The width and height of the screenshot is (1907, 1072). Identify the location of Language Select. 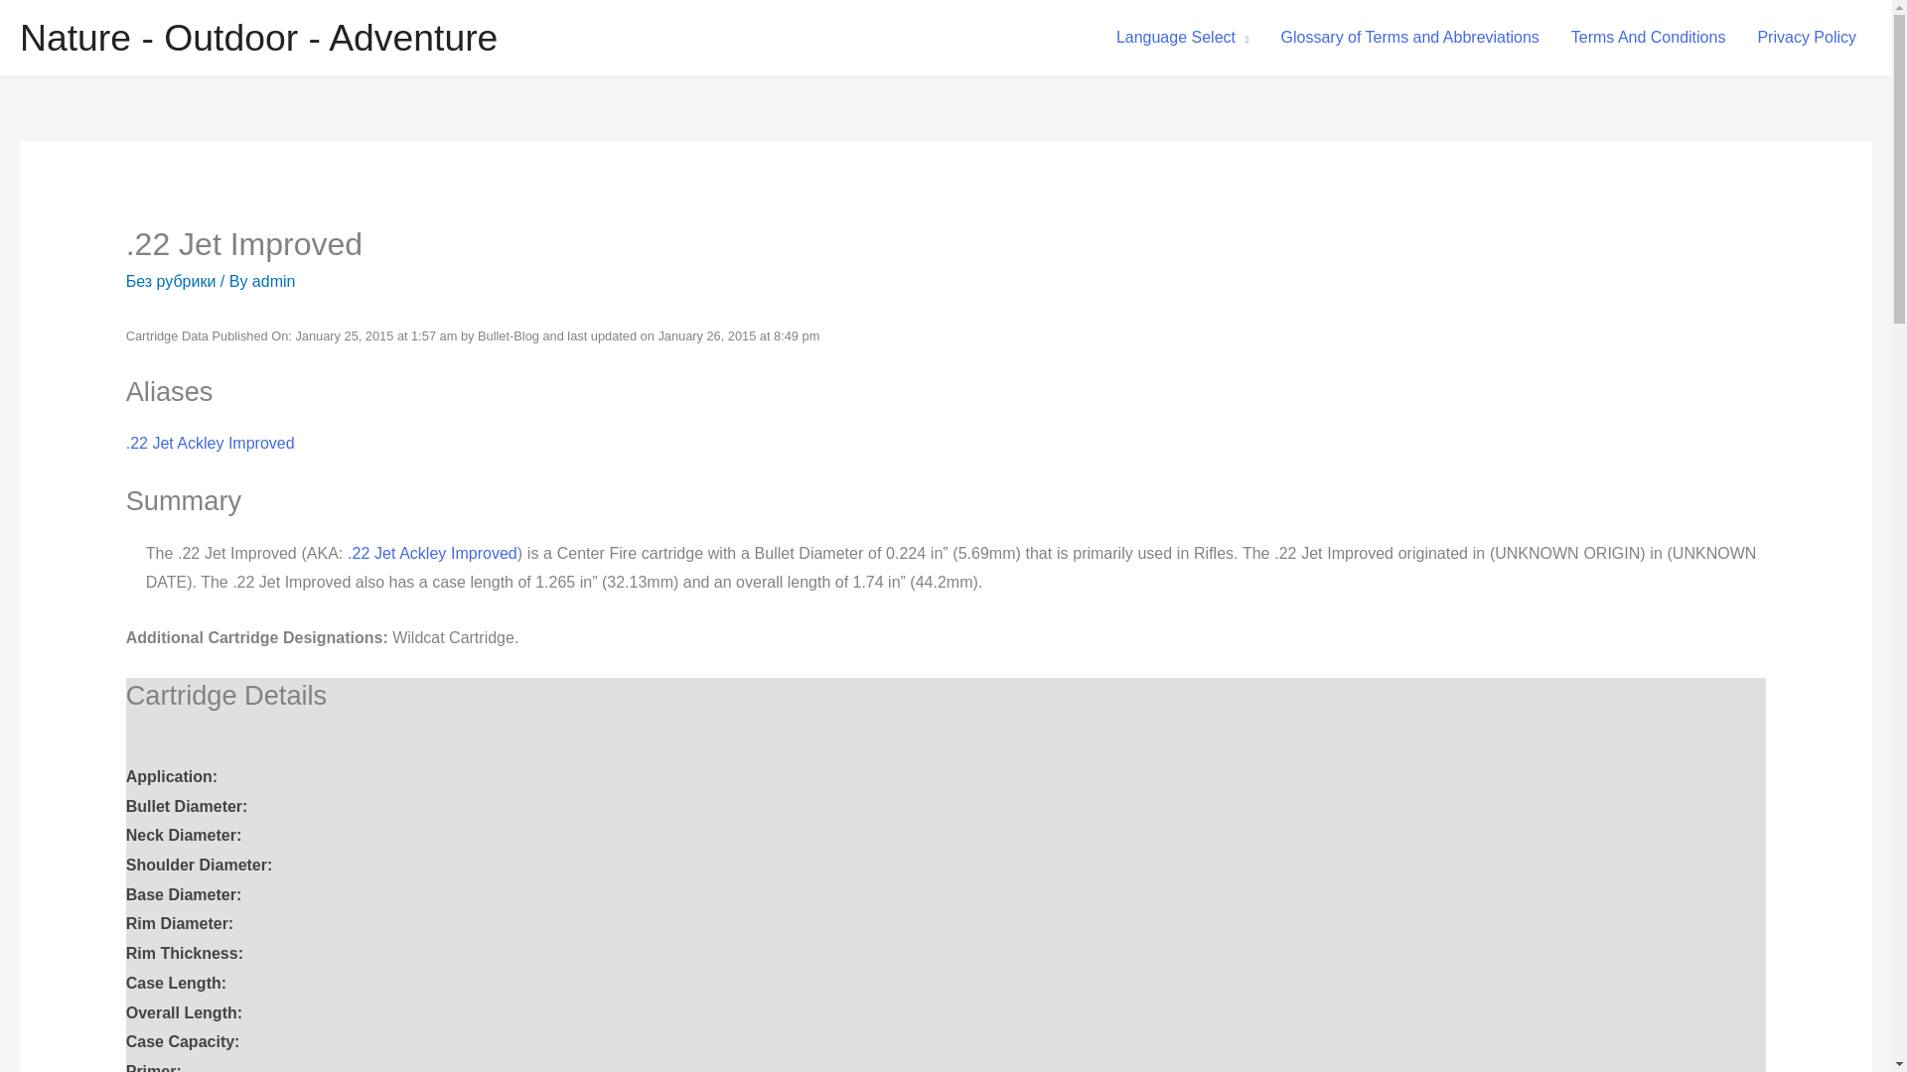
(1182, 38).